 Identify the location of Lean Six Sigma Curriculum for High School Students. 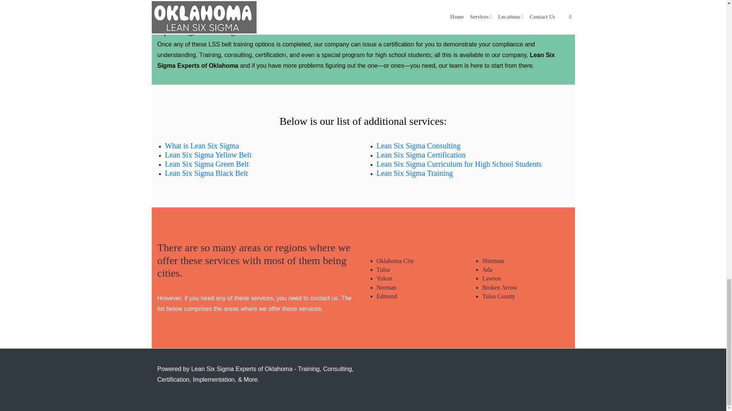
(459, 164).